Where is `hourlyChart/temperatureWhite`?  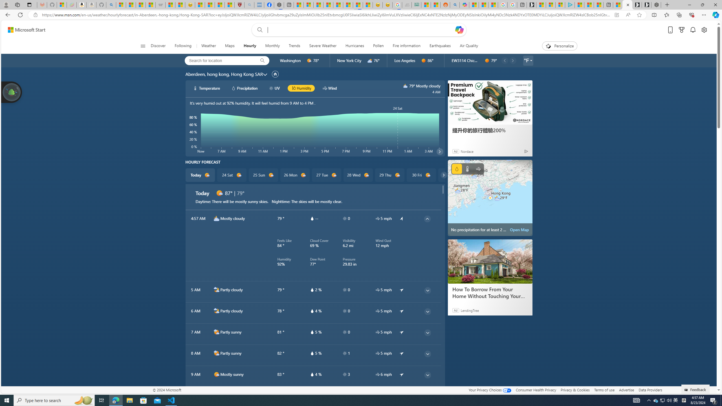
hourlyChart/temperatureWhite is located at coordinates (196, 88).